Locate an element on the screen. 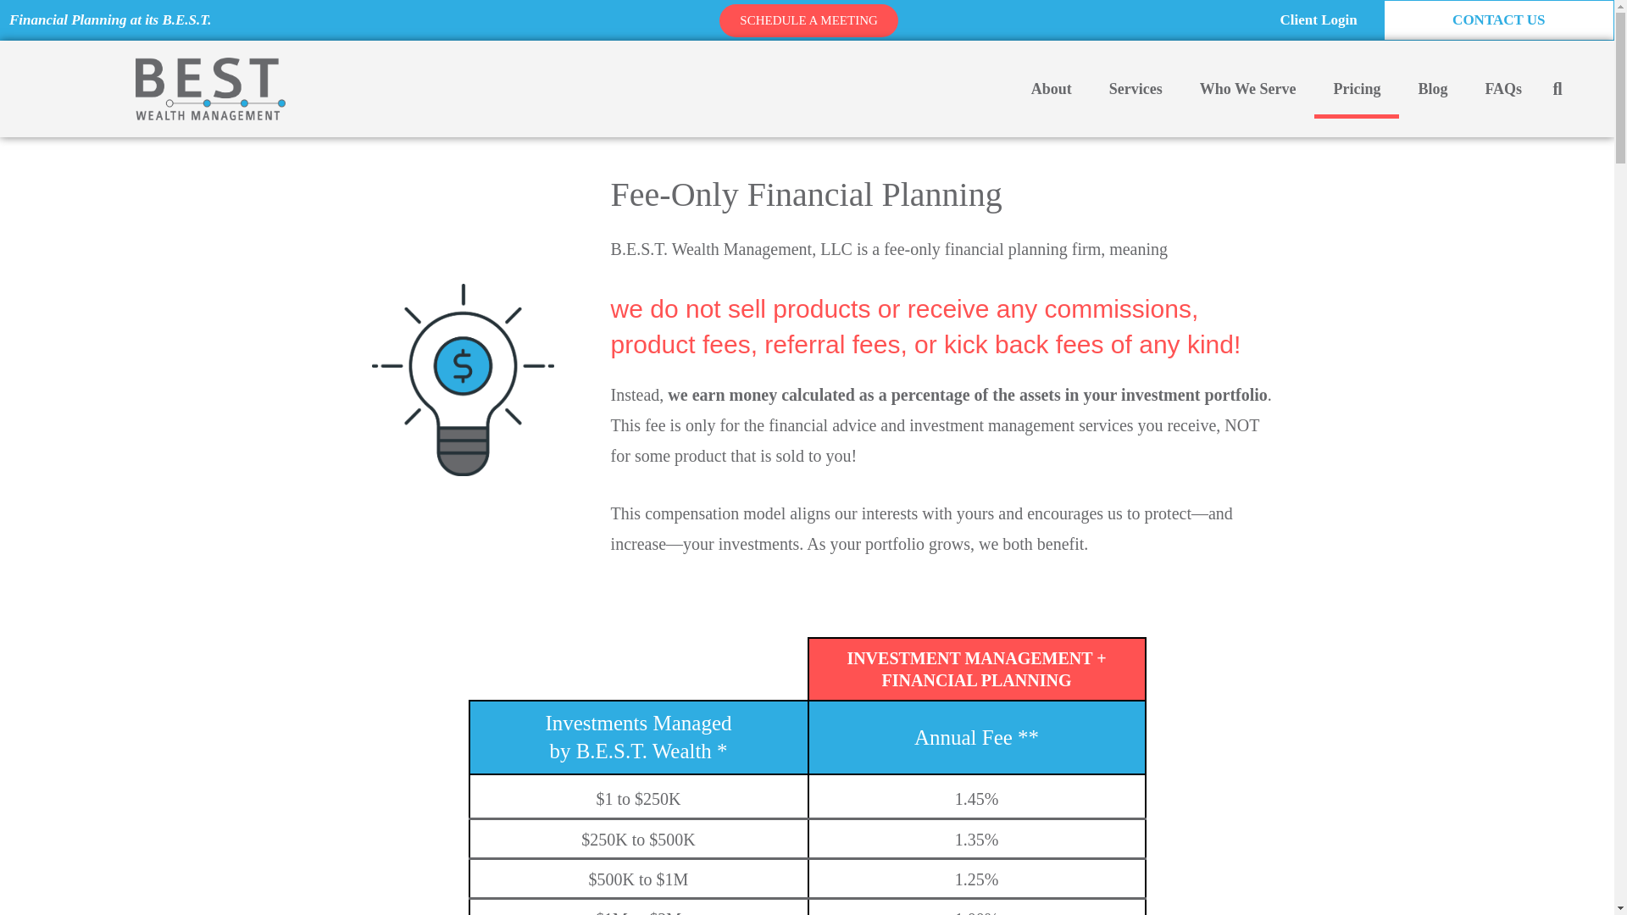 The width and height of the screenshot is (1627, 915). Services is located at coordinates (1136, 89).